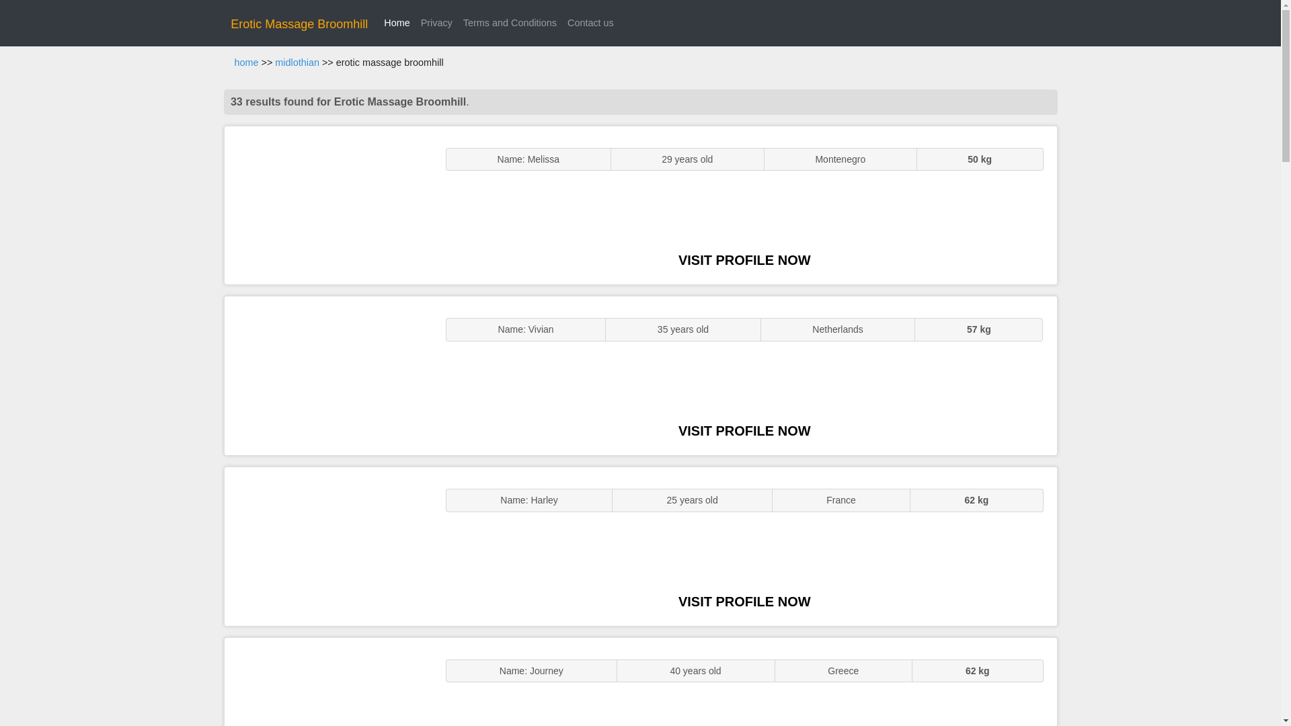 The width and height of the screenshot is (1291, 726). I want to click on home, so click(246, 63).